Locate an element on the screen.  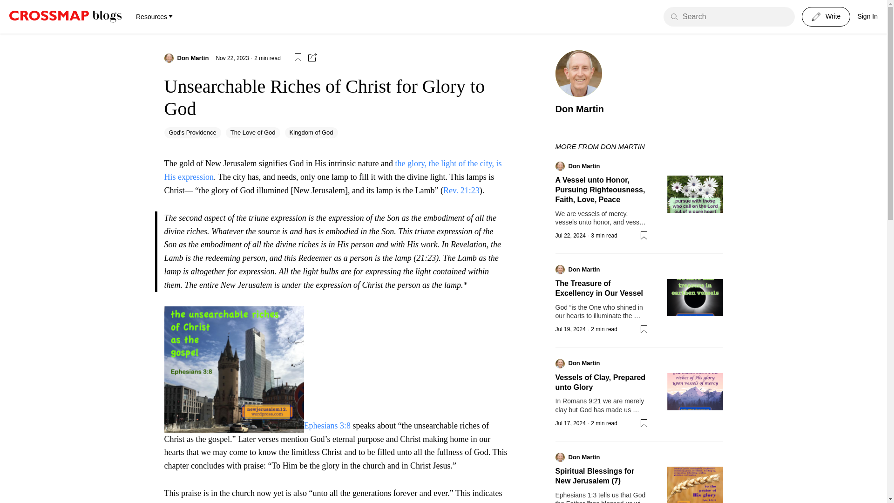
Sign In is located at coordinates (867, 17).